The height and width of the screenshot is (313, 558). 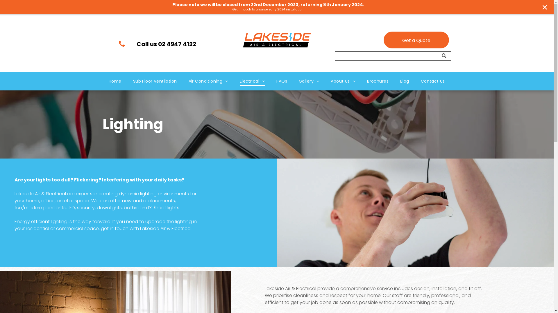 What do you see at coordinates (343, 81) in the screenshot?
I see `About Us` at bounding box center [343, 81].